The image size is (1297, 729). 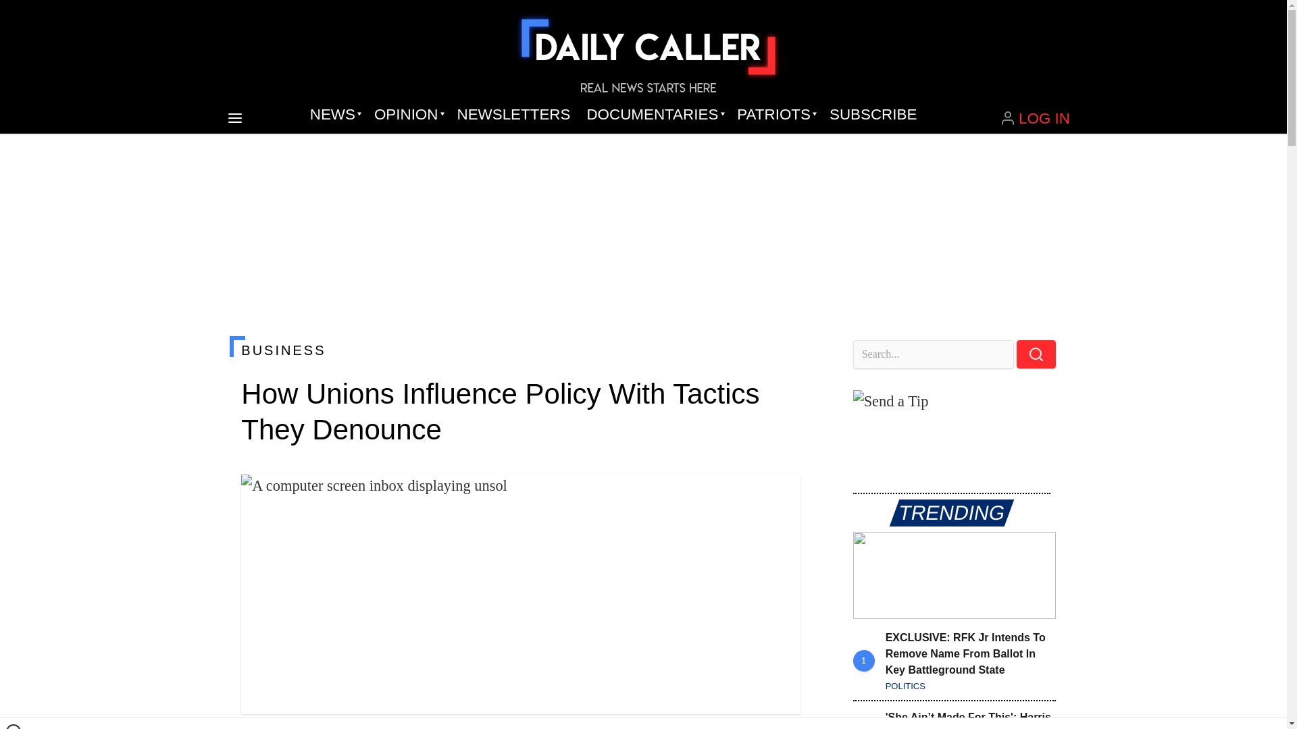 What do you see at coordinates (520, 350) in the screenshot?
I see `BUSINESS` at bounding box center [520, 350].